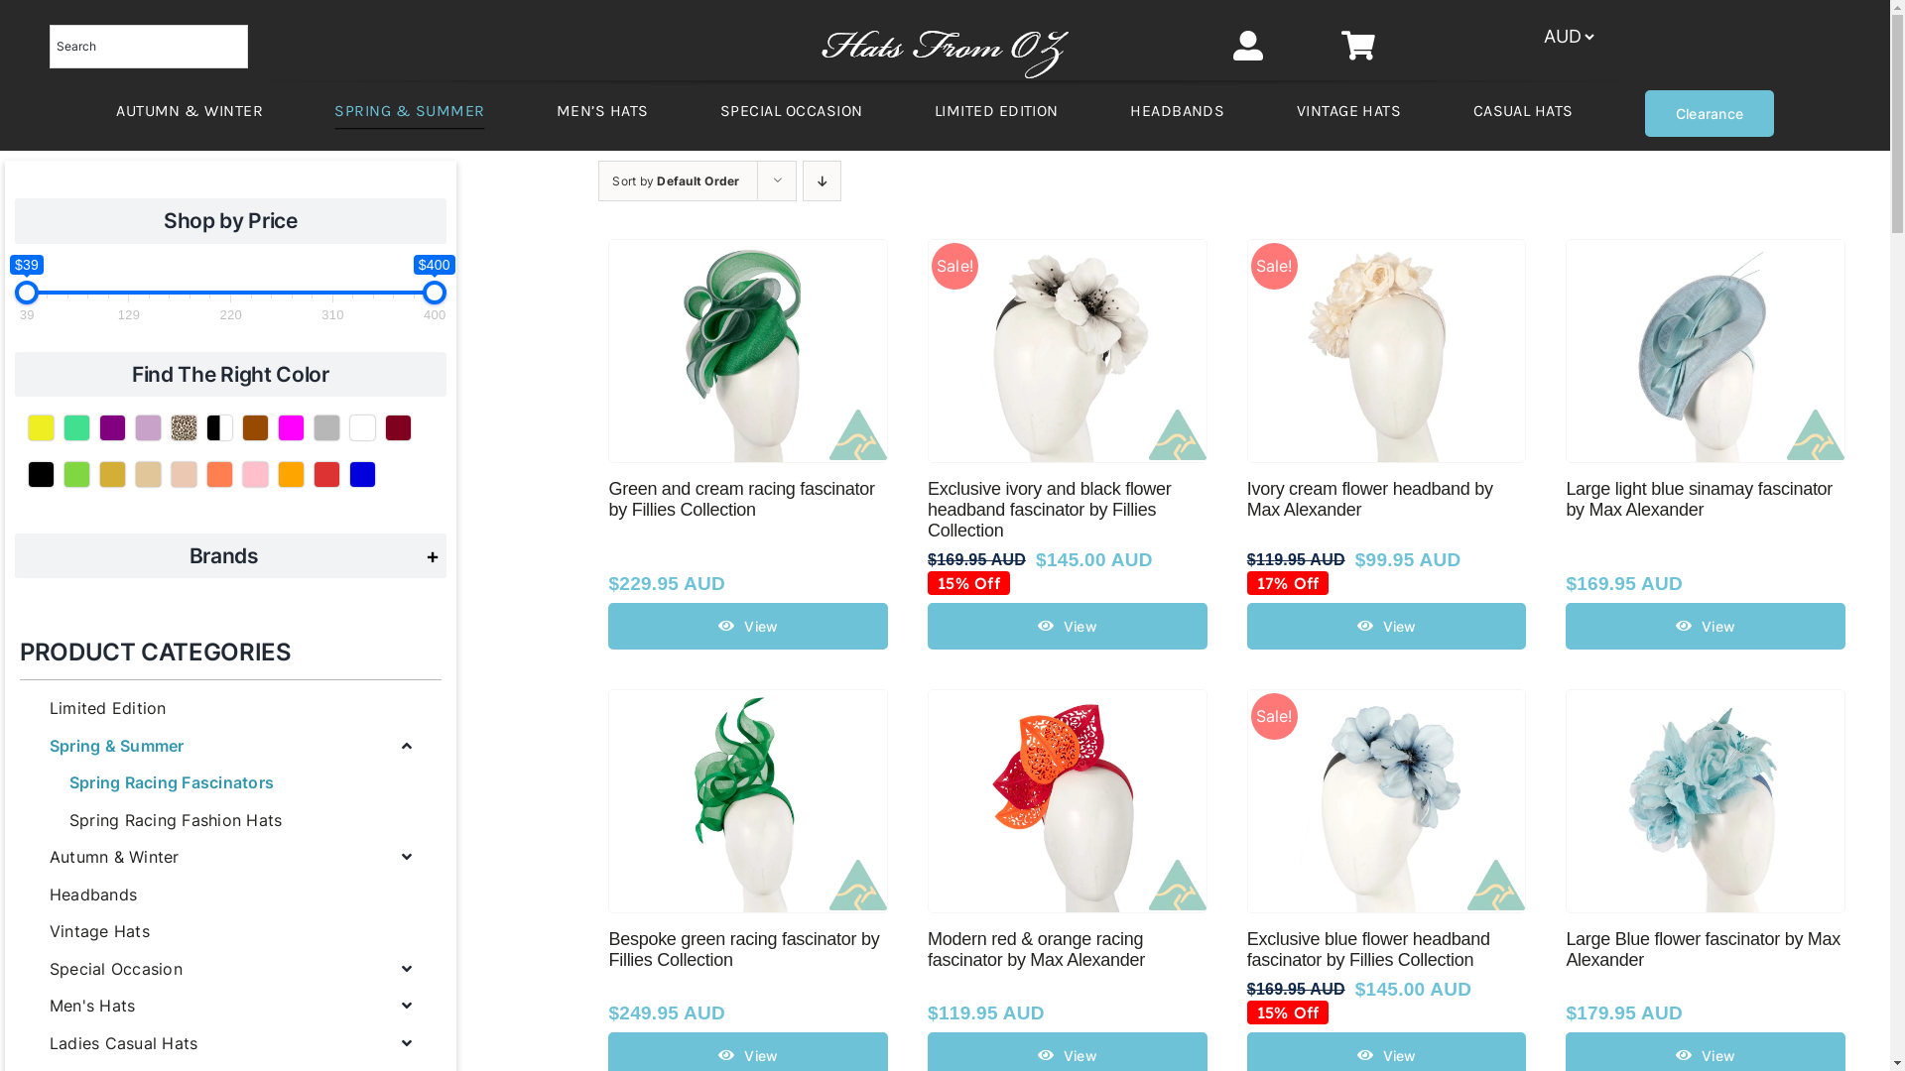  I want to click on Men's Hats, so click(230, 1007).